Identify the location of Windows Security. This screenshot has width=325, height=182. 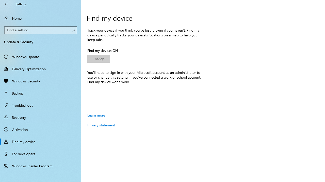
(41, 81).